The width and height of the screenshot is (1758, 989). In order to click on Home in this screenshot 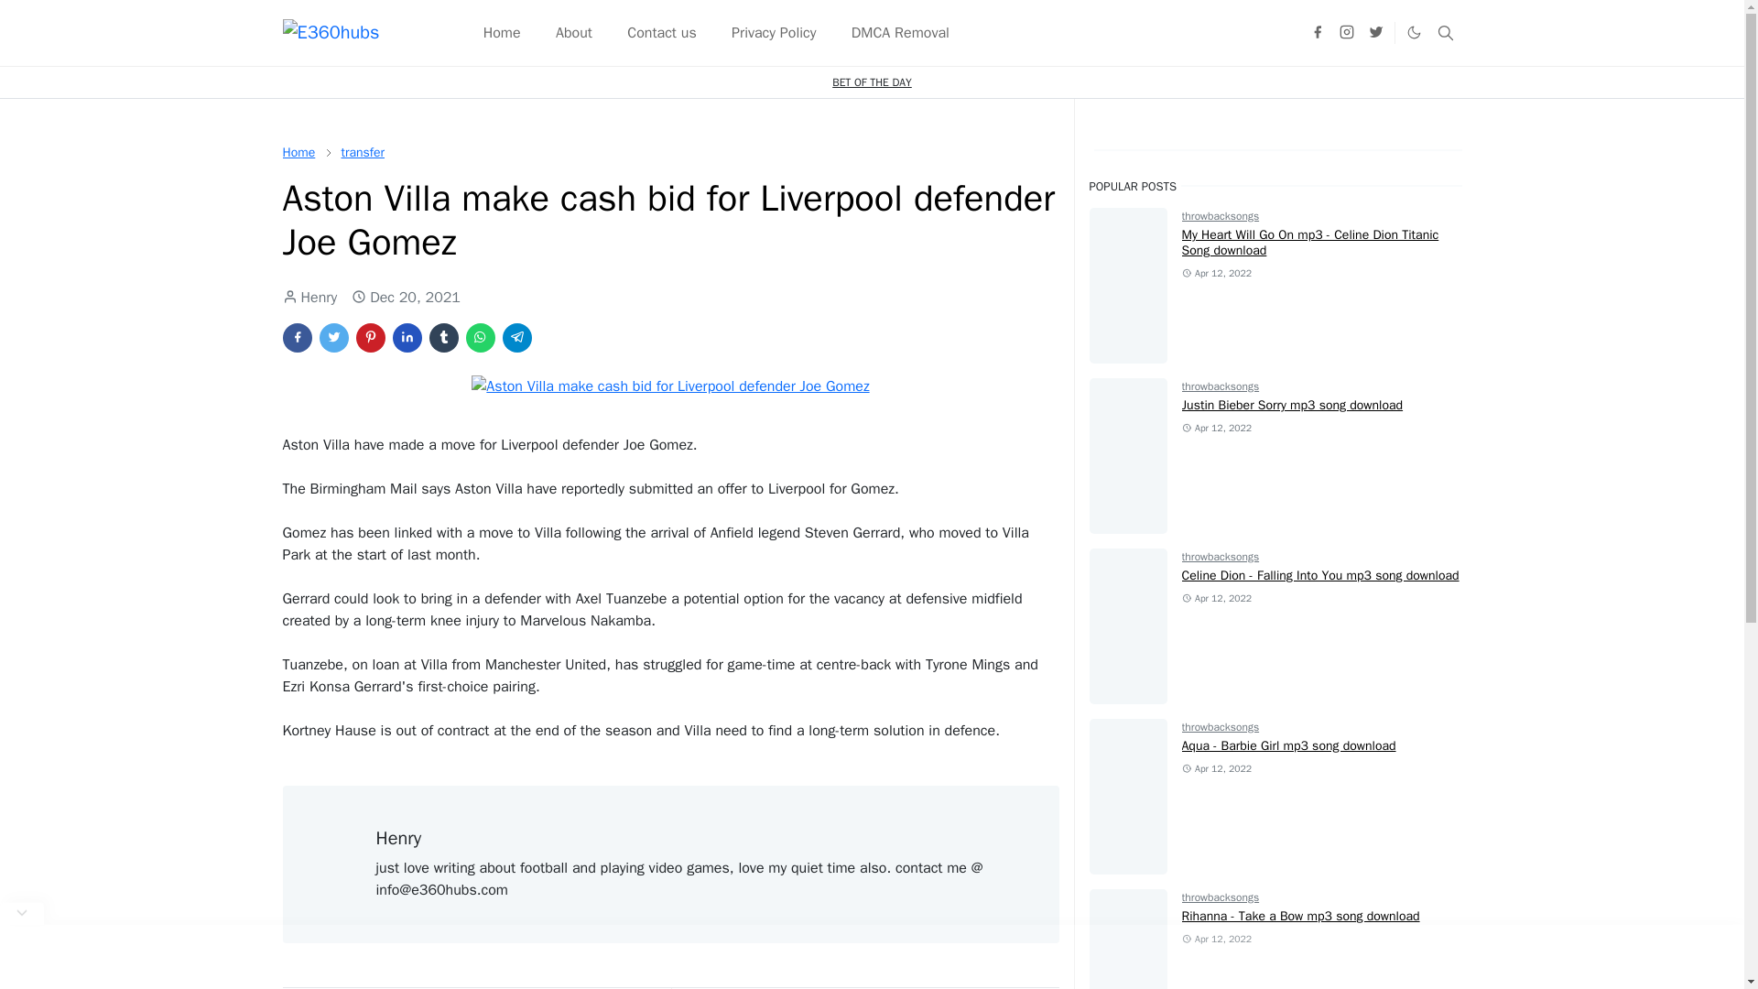, I will do `click(298, 152)`.